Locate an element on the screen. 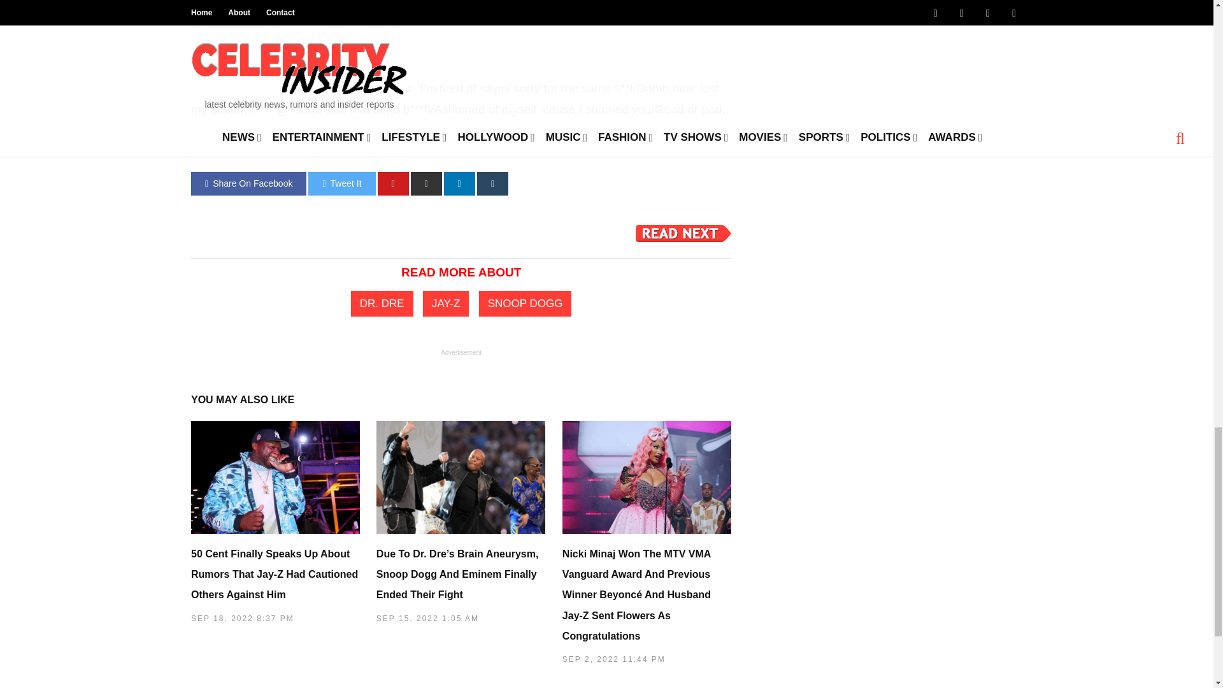 The height and width of the screenshot is (688, 1223). Share On Reddit is located at coordinates (426, 183).